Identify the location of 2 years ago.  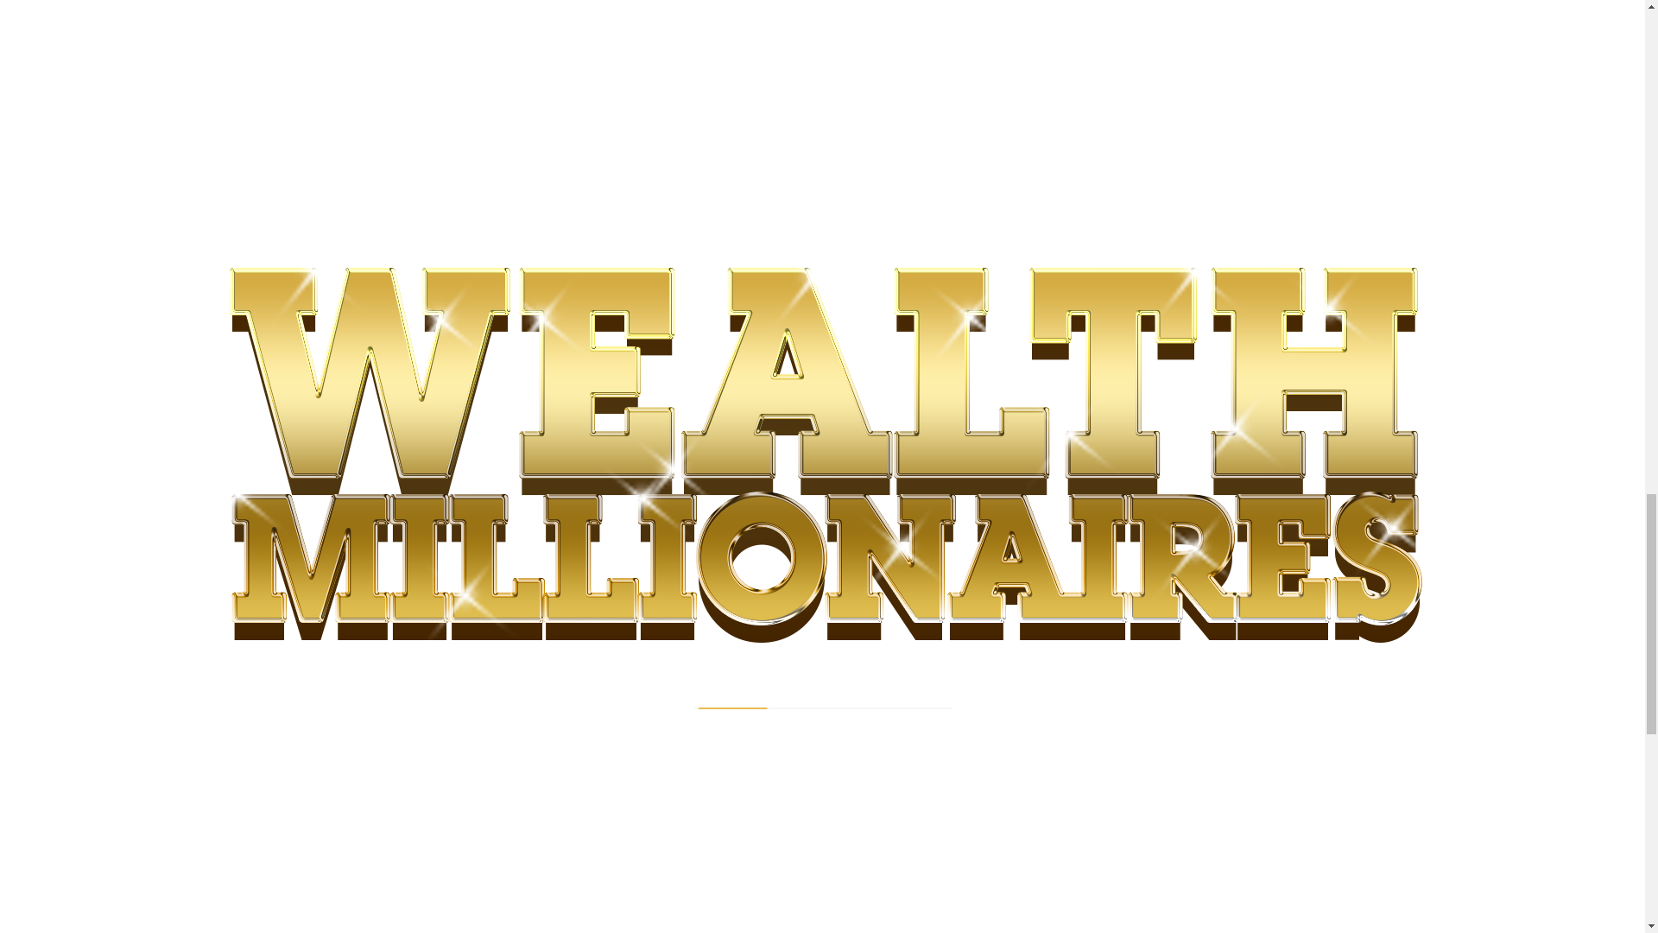
(490, 2).